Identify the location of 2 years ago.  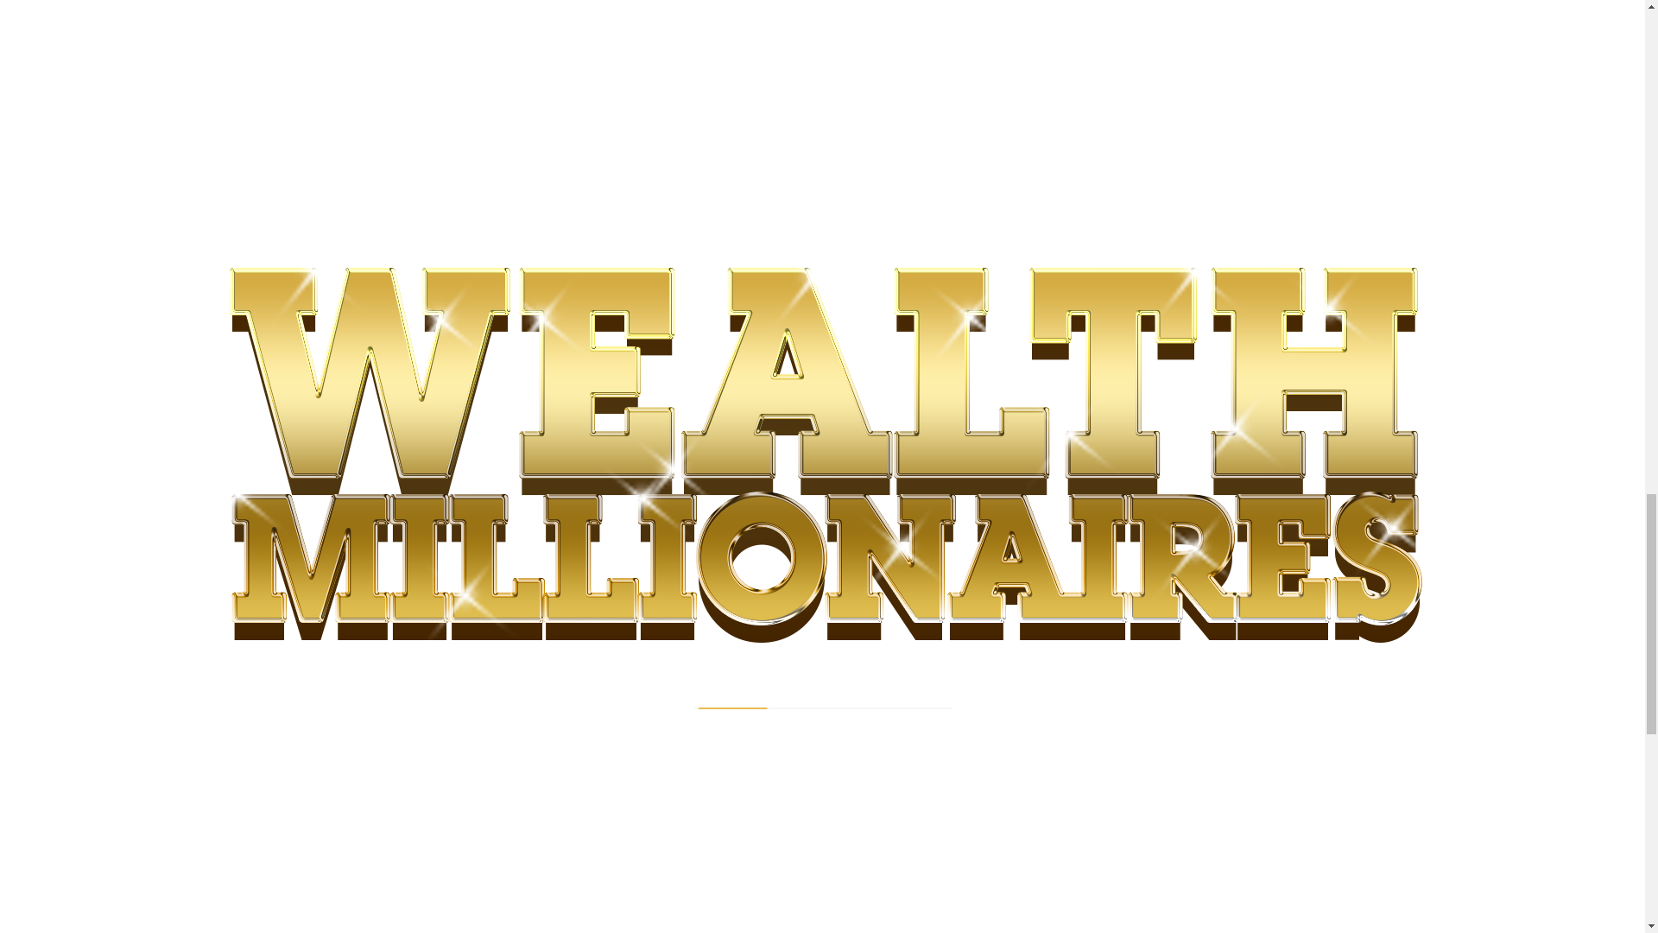
(490, 2).